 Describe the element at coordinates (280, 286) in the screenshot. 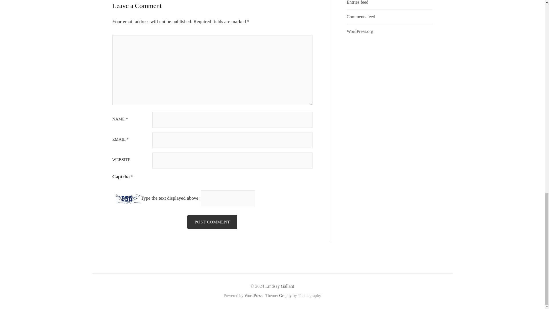

I see `Lindsey Gallant` at that location.